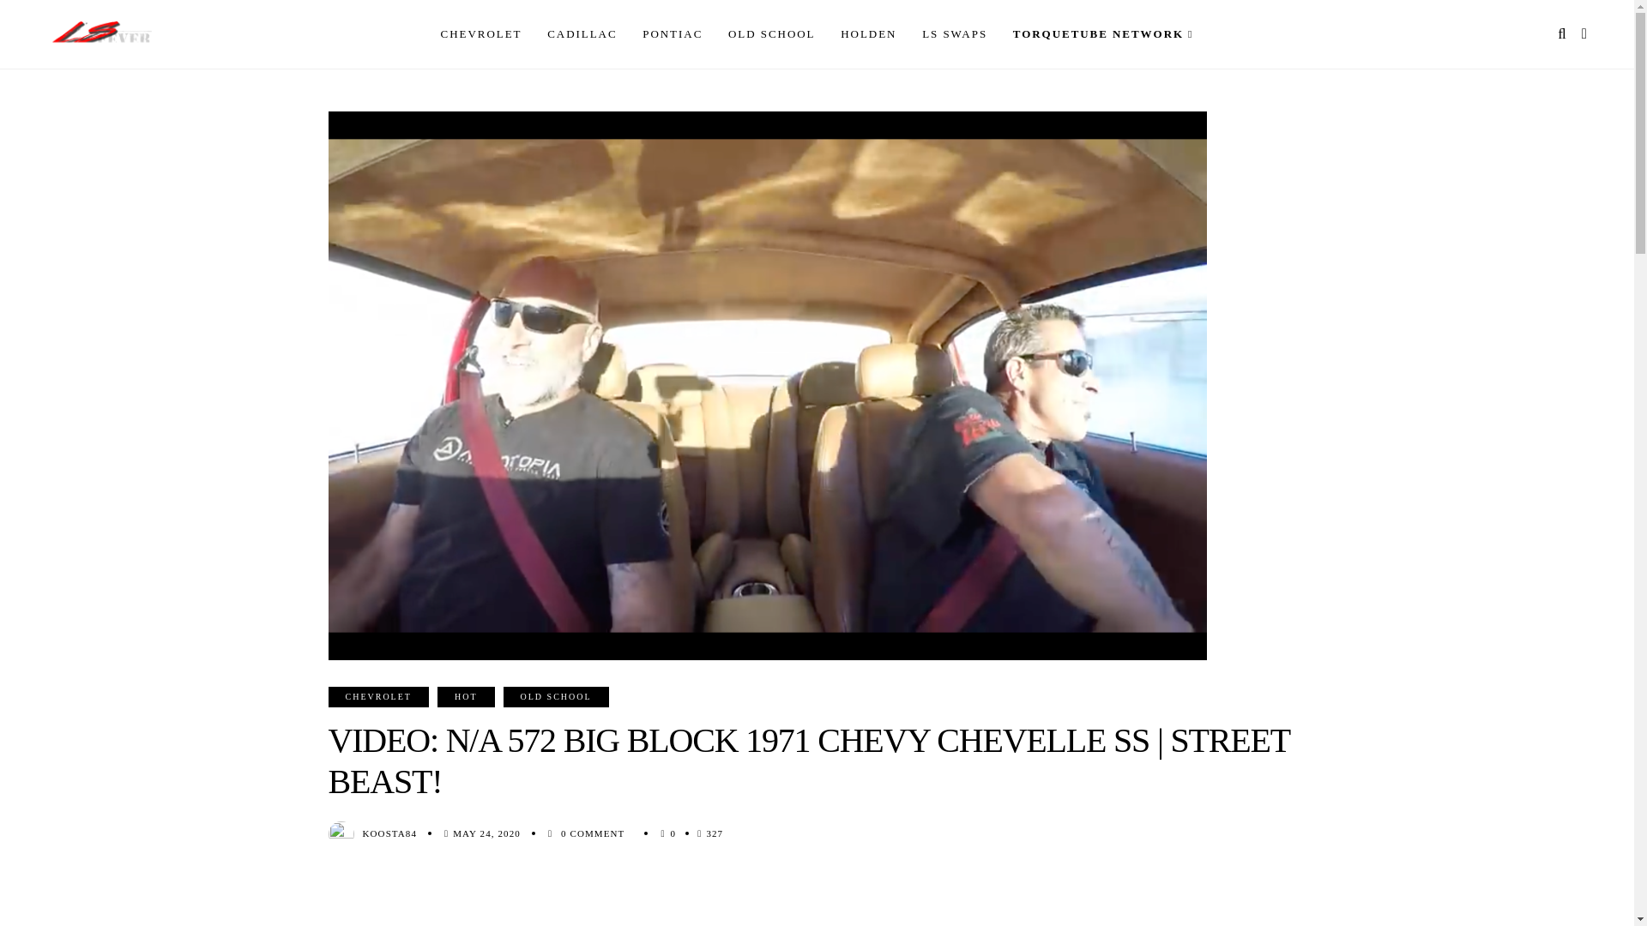 This screenshot has height=926, width=1647. I want to click on OLD SCHOOL, so click(556, 697).